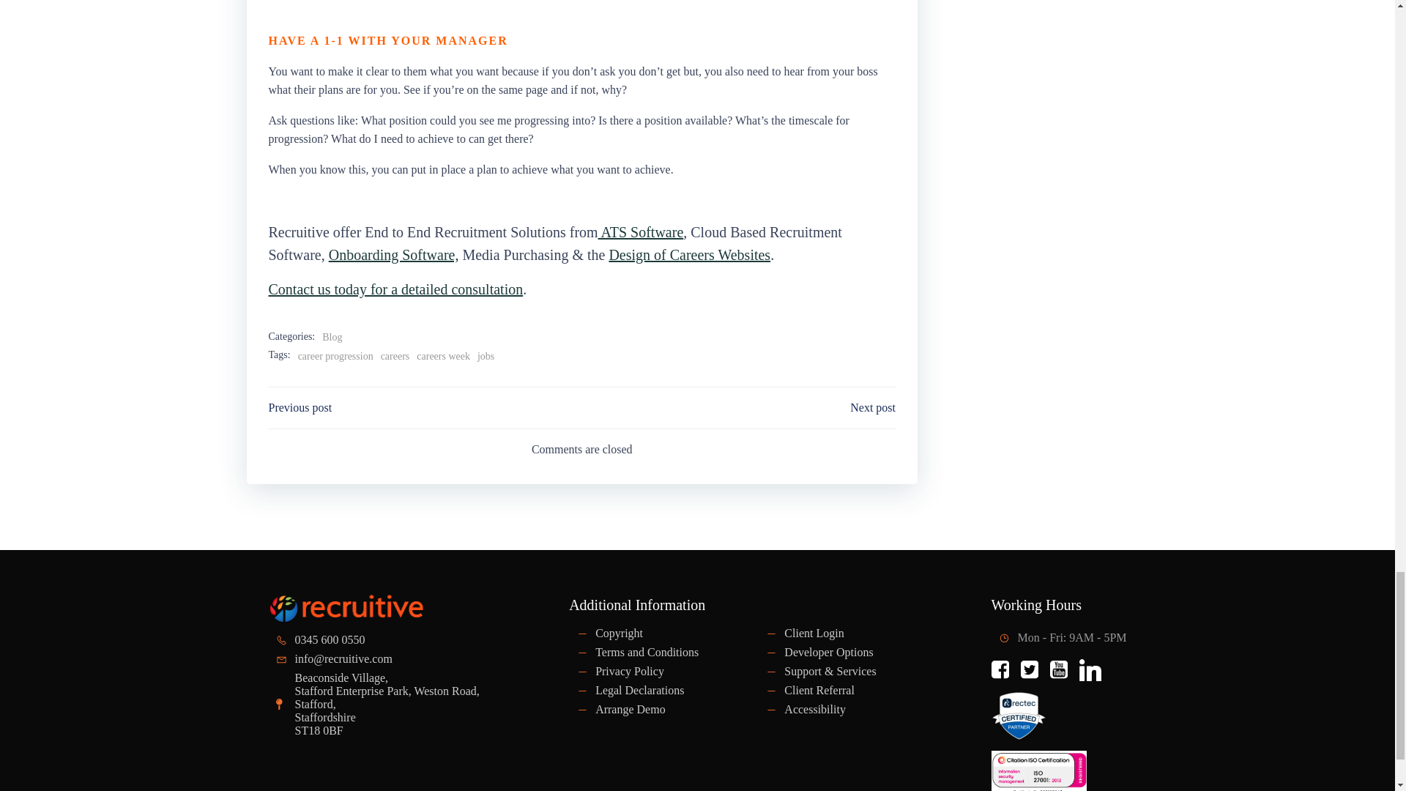 The width and height of the screenshot is (1406, 791). I want to click on career progression Tag, so click(335, 356).